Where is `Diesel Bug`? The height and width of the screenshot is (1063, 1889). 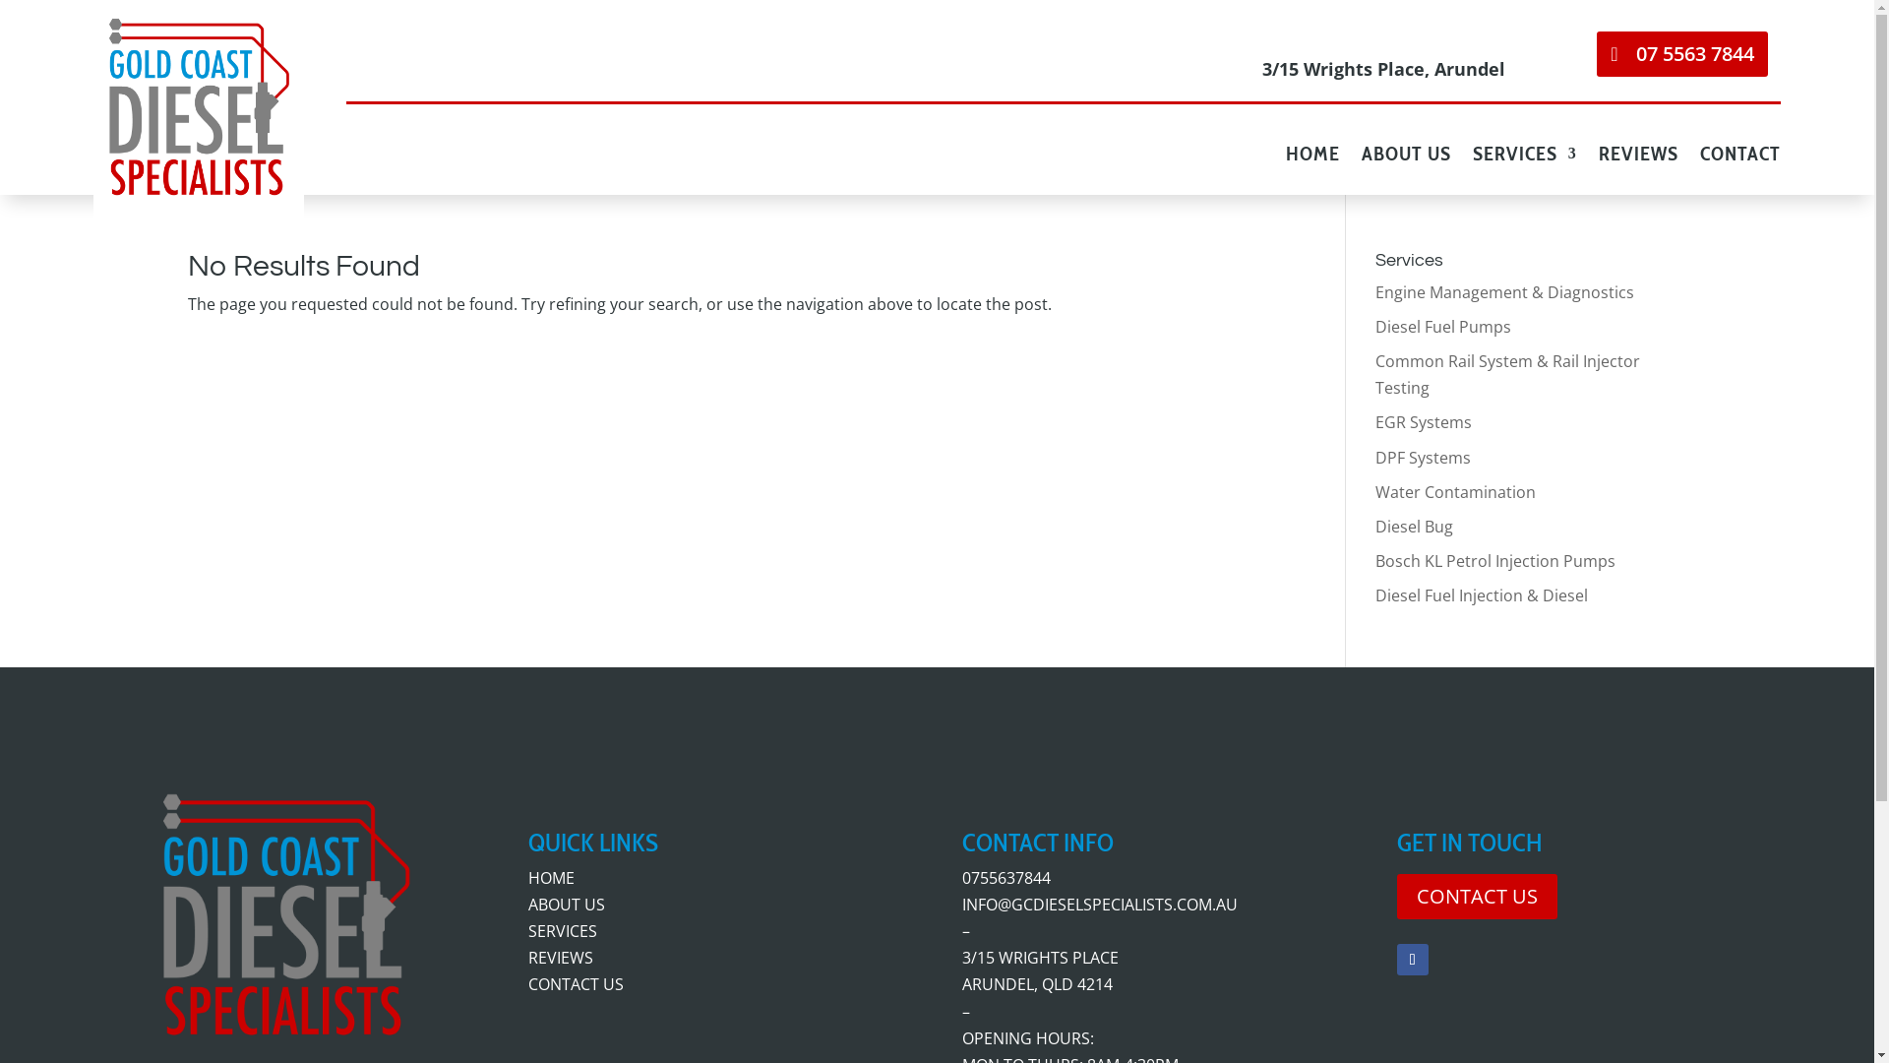
Diesel Bug is located at coordinates (1415, 527).